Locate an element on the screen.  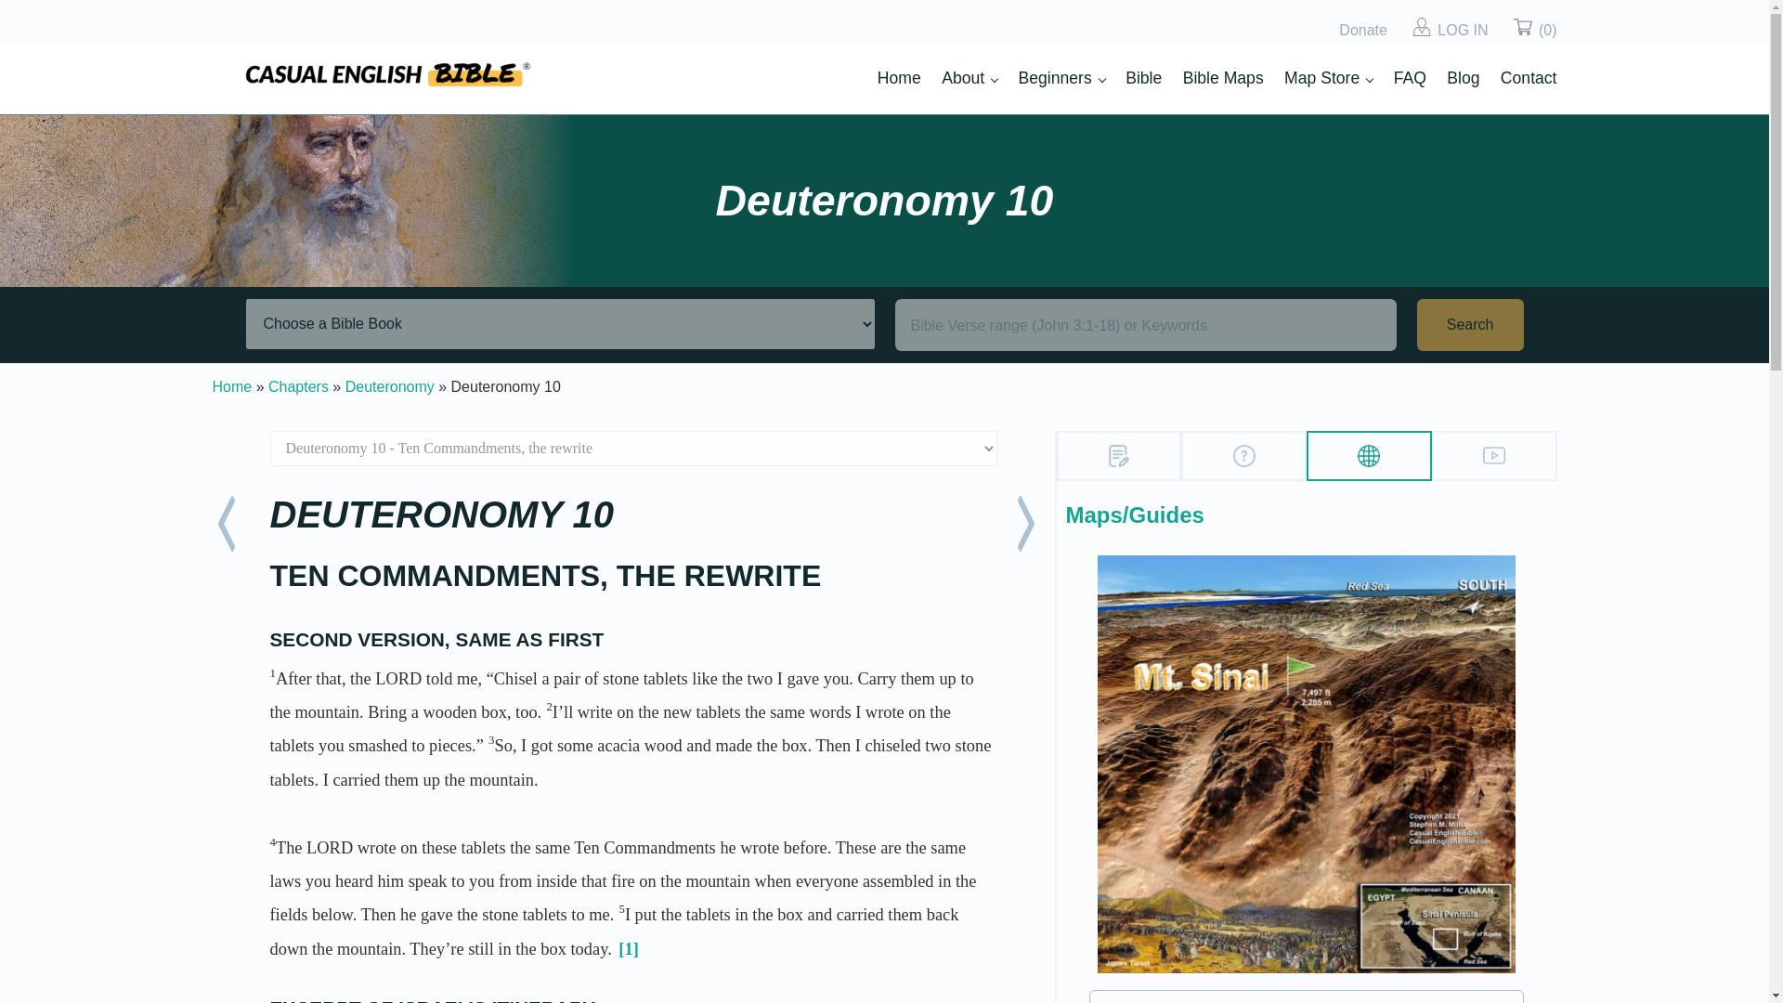
LOG IN is located at coordinates (1462, 31).